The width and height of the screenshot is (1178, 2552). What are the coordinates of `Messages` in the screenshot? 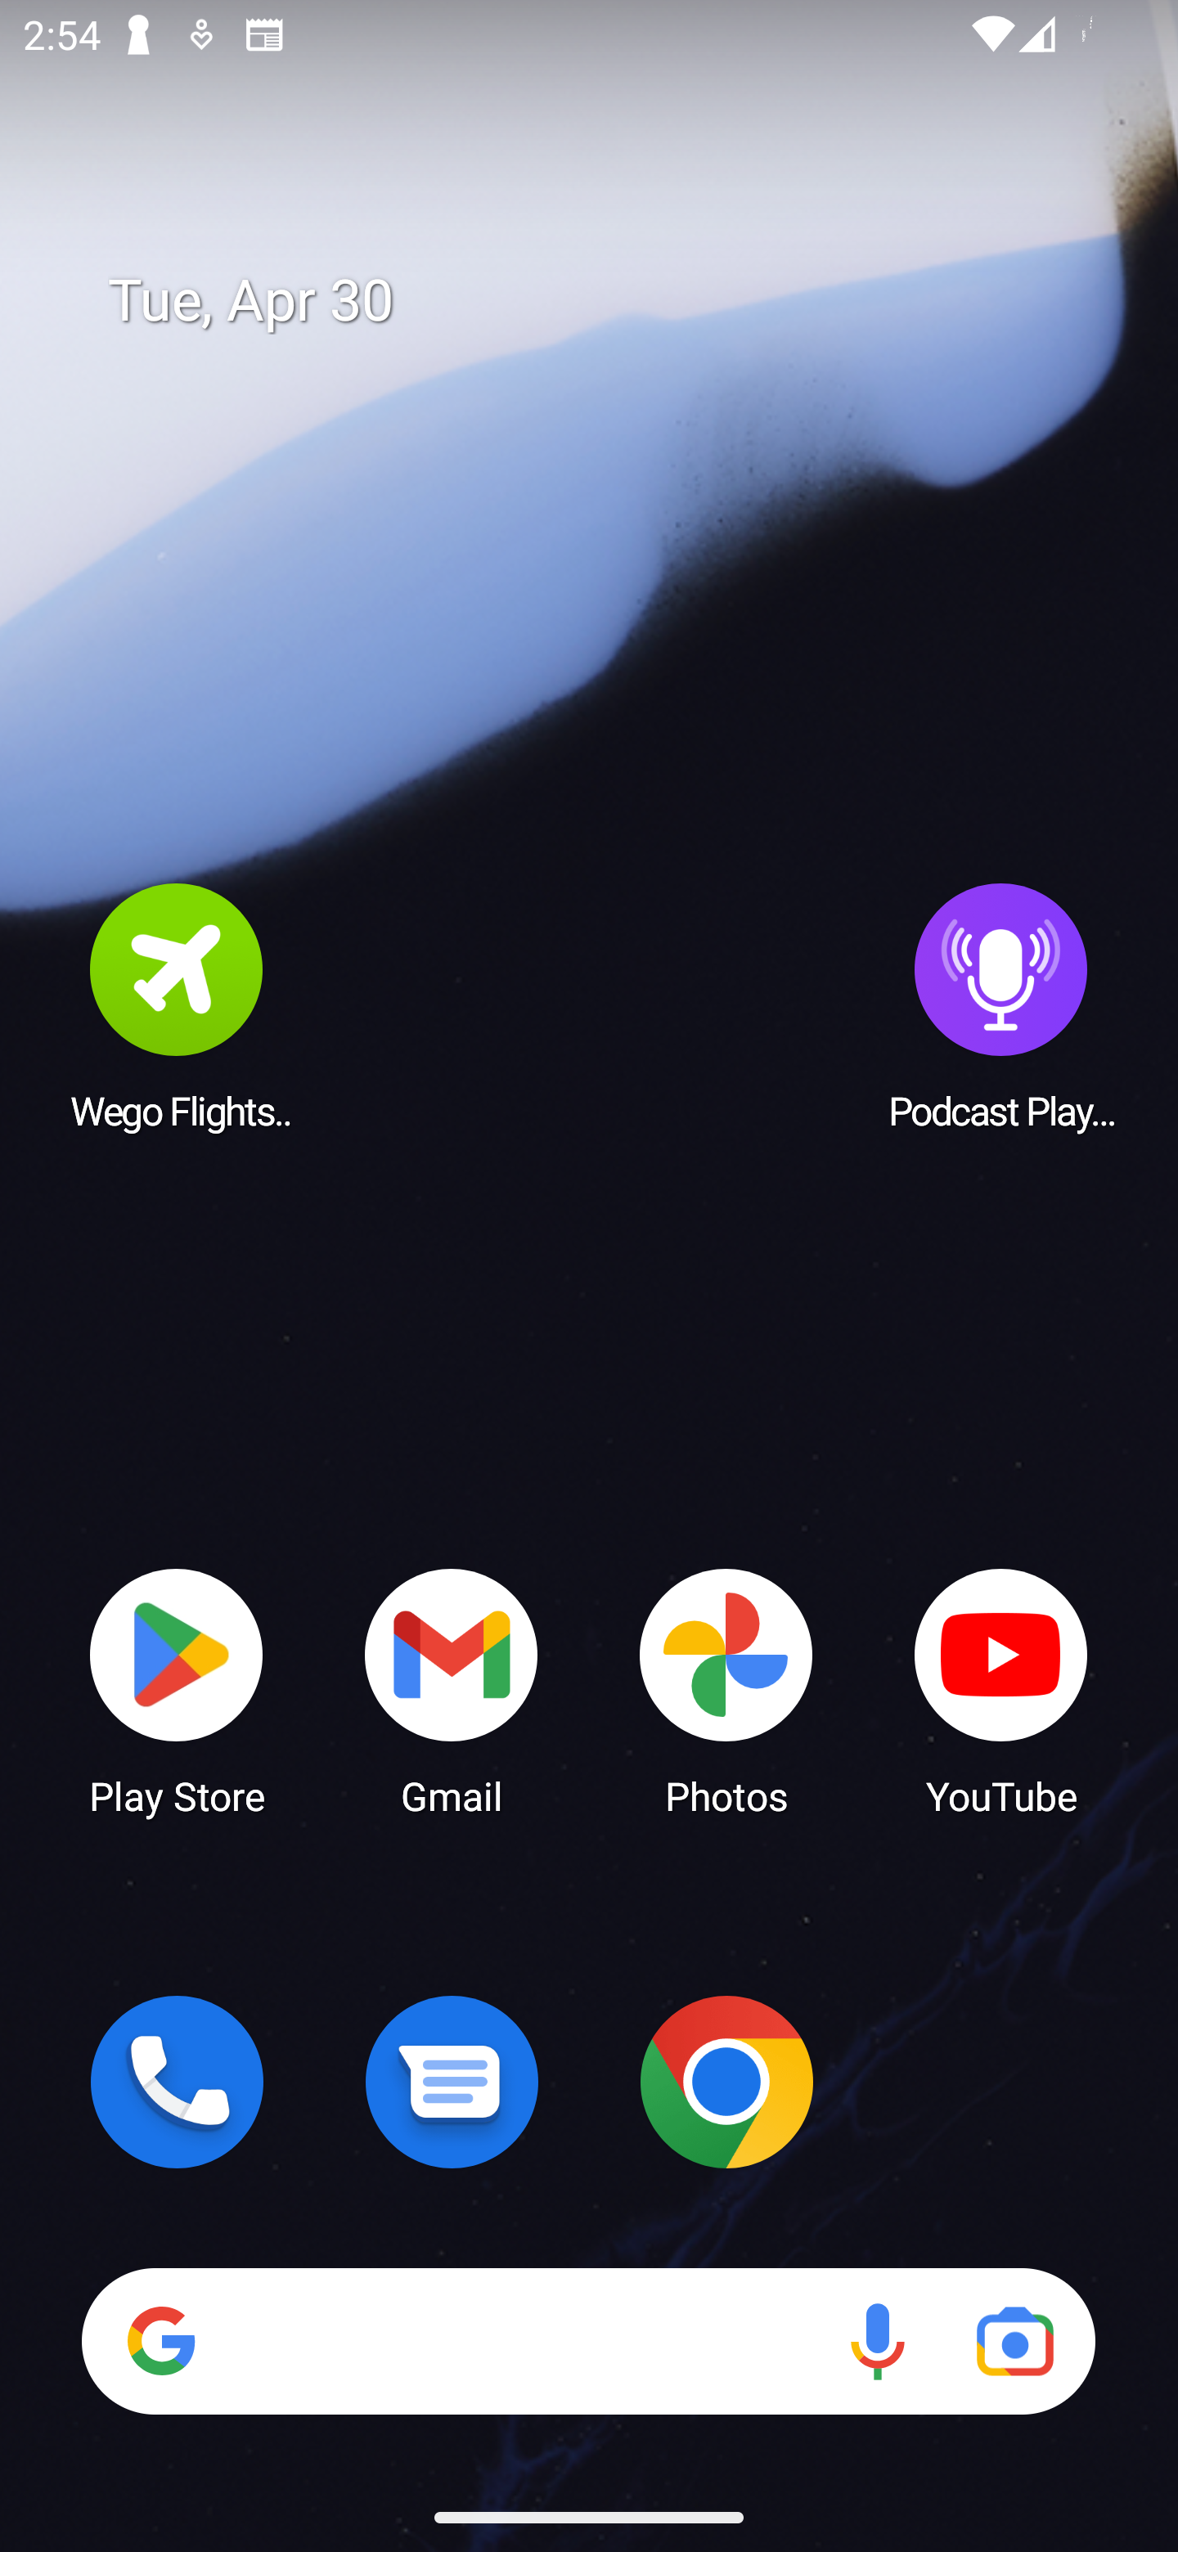 It's located at (452, 2082).